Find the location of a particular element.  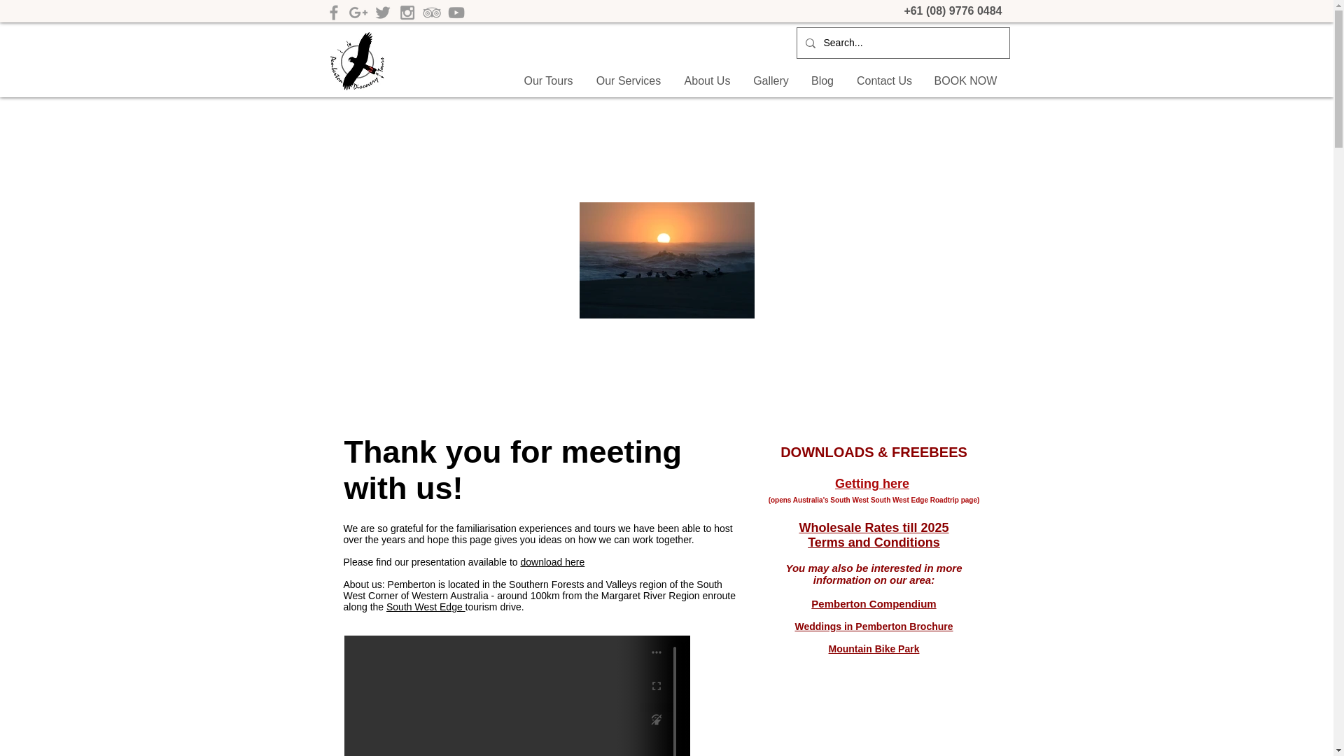

South West Edge is located at coordinates (426, 606).